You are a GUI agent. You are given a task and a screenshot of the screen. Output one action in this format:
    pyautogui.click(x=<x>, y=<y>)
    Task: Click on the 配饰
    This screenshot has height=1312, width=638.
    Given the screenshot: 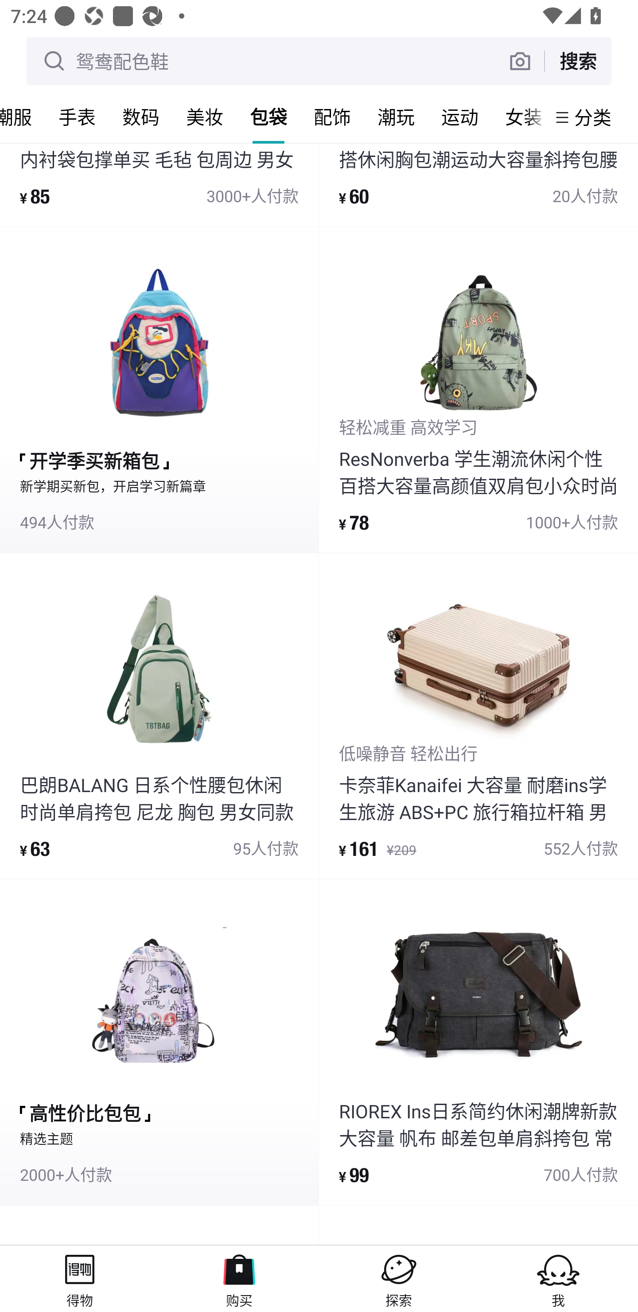 What is the action you would take?
    pyautogui.click(x=332, y=117)
    